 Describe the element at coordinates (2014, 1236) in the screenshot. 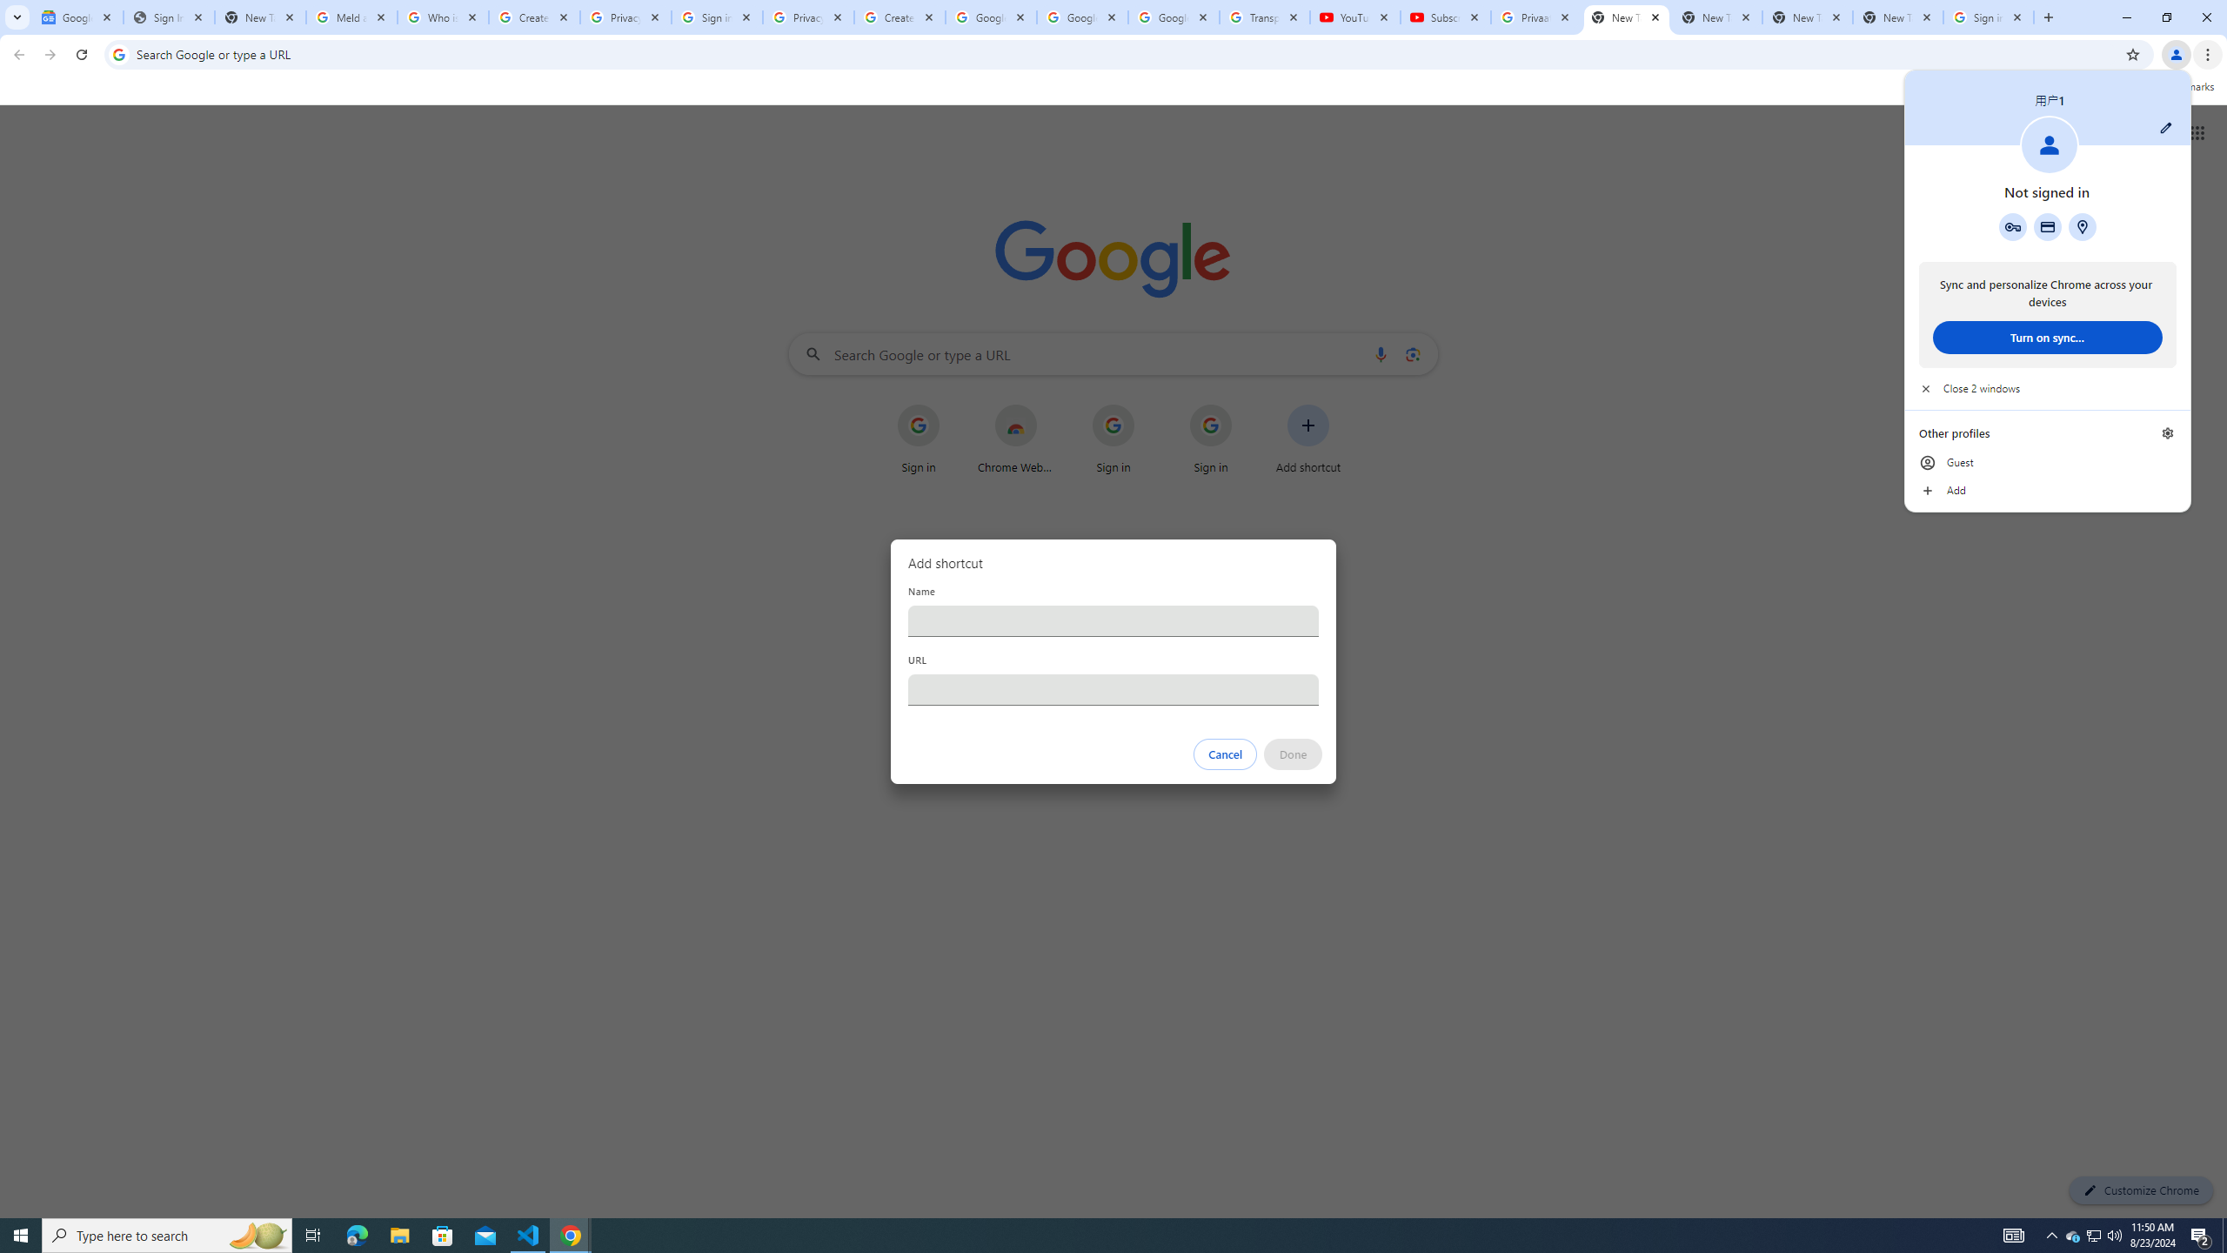

I see `AutomationID: 4105` at that location.